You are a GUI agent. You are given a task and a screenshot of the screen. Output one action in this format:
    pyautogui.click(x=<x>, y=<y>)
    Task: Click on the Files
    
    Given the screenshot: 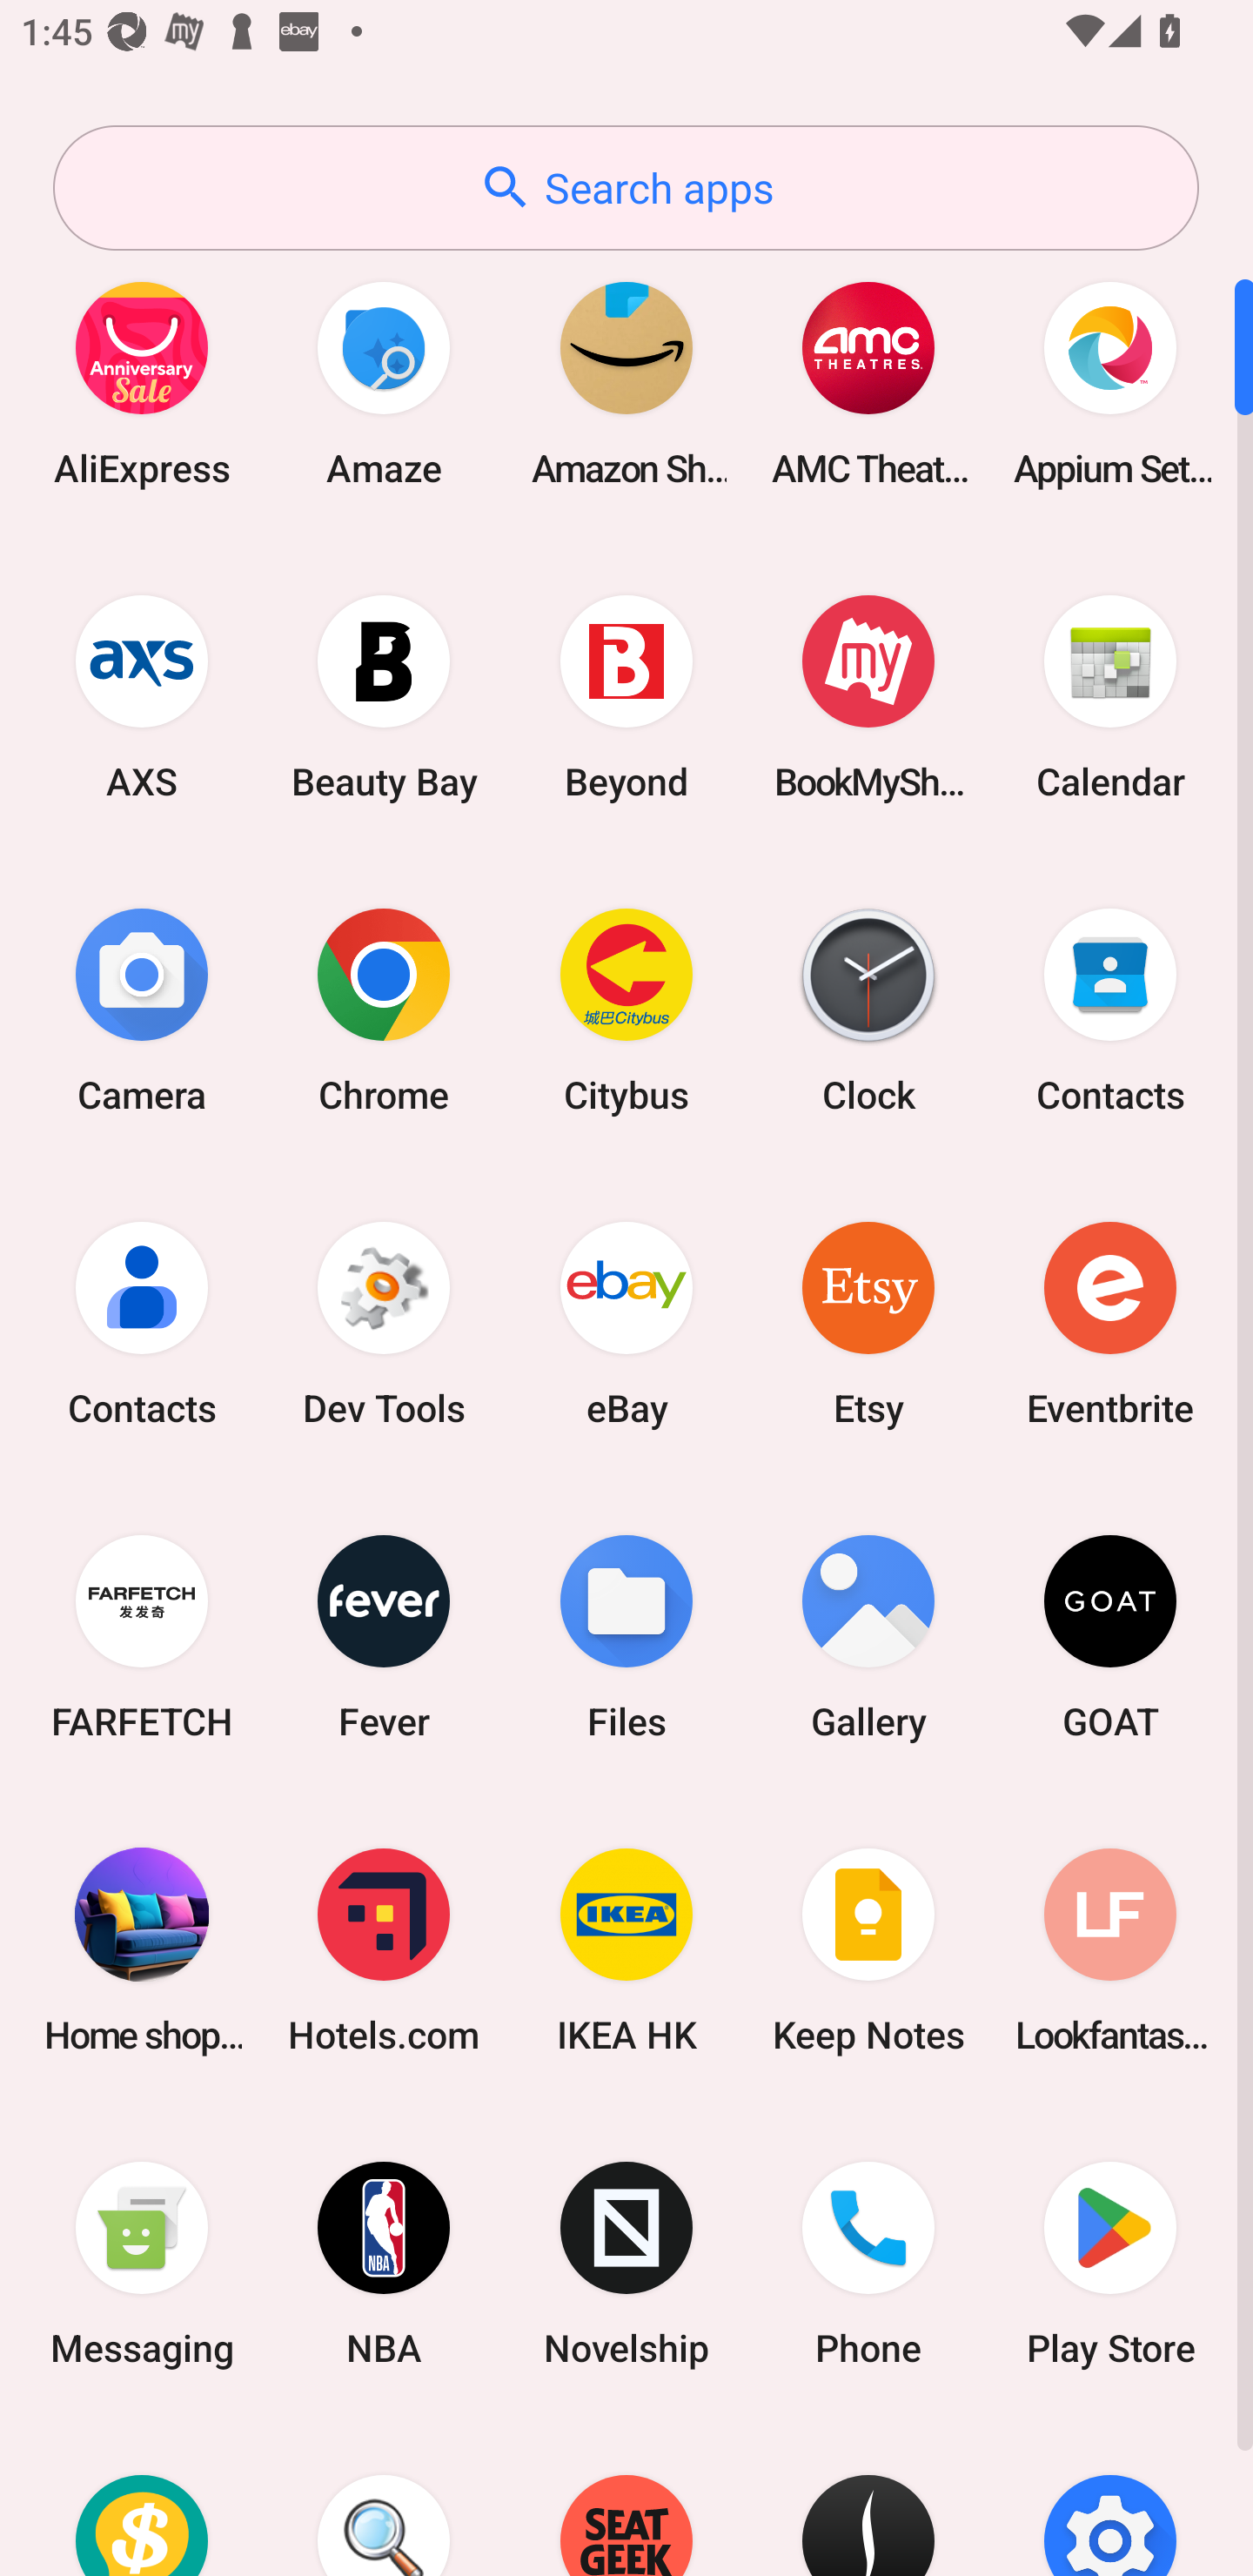 What is the action you would take?
    pyautogui.click(x=626, y=1636)
    